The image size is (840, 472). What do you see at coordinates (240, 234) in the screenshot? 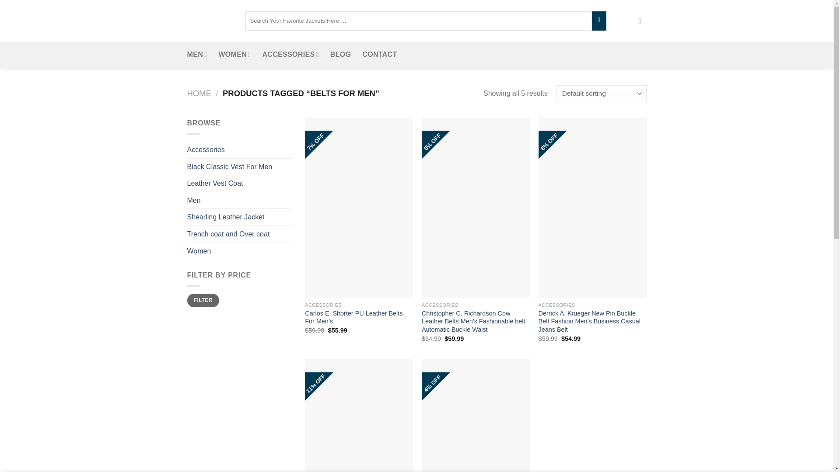
I see `Trench coat and Over coat` at bounding box center [240, 234].